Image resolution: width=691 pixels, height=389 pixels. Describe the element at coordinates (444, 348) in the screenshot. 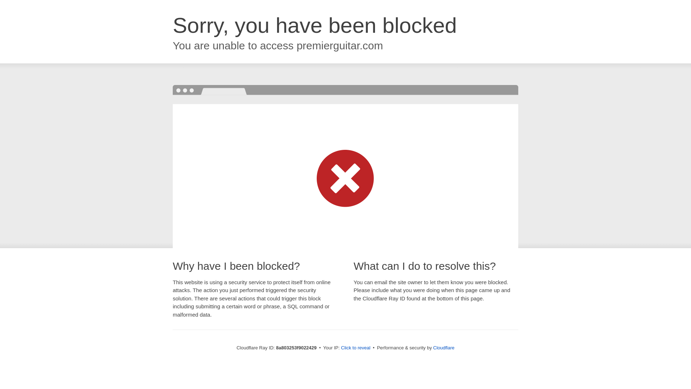

I see `Cloudflare` at that location.